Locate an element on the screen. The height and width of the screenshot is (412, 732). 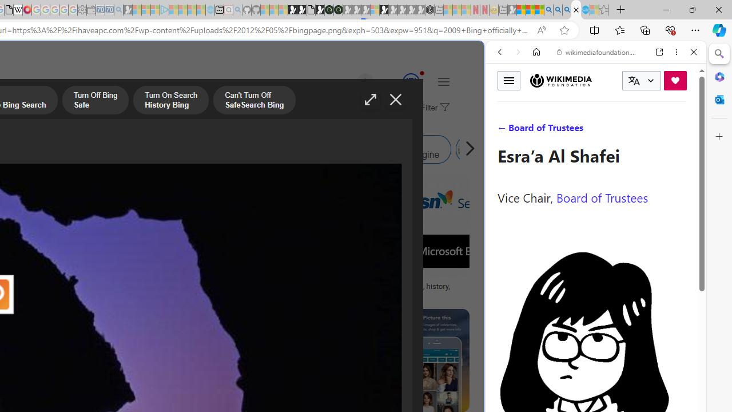
Search Filter, WEB is located at coordinates (504, 130).